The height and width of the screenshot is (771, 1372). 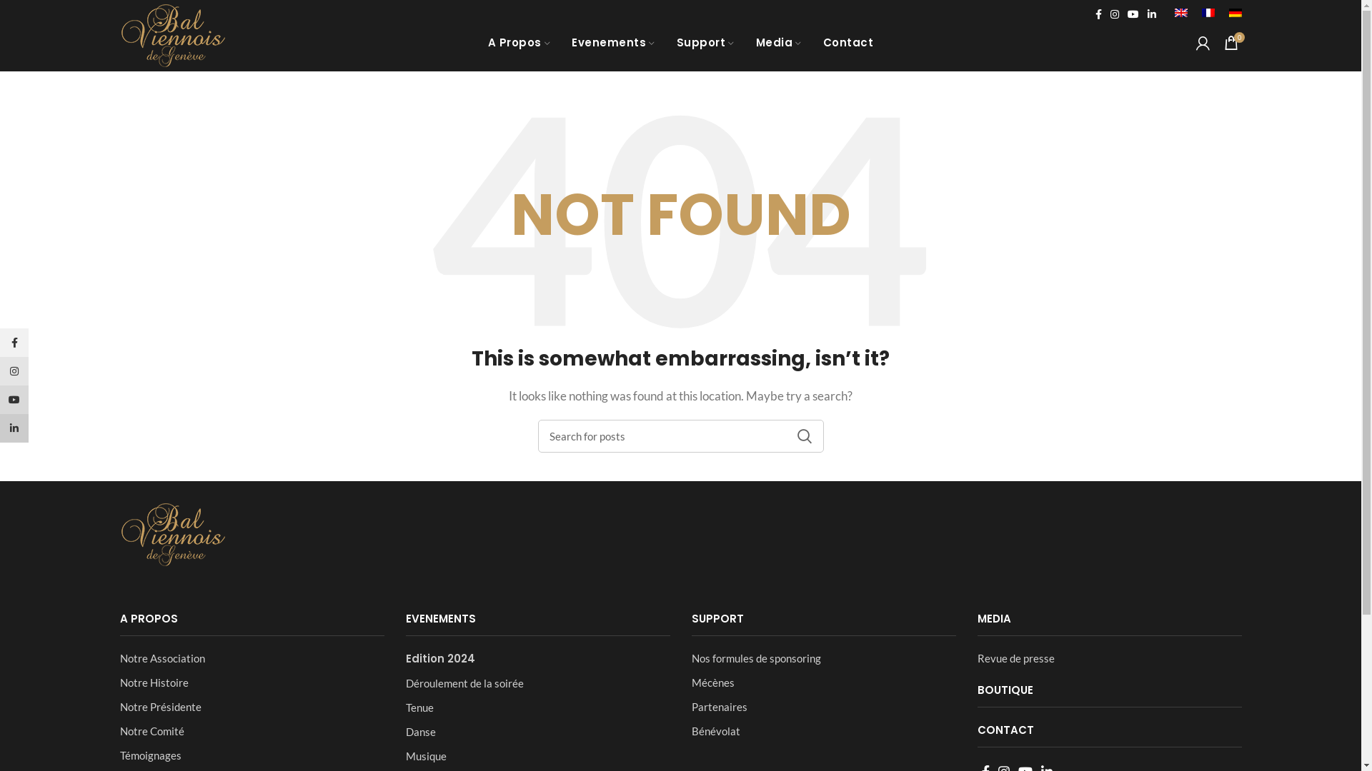 I want to click on CONTACT, so click(x=1006, y=730).